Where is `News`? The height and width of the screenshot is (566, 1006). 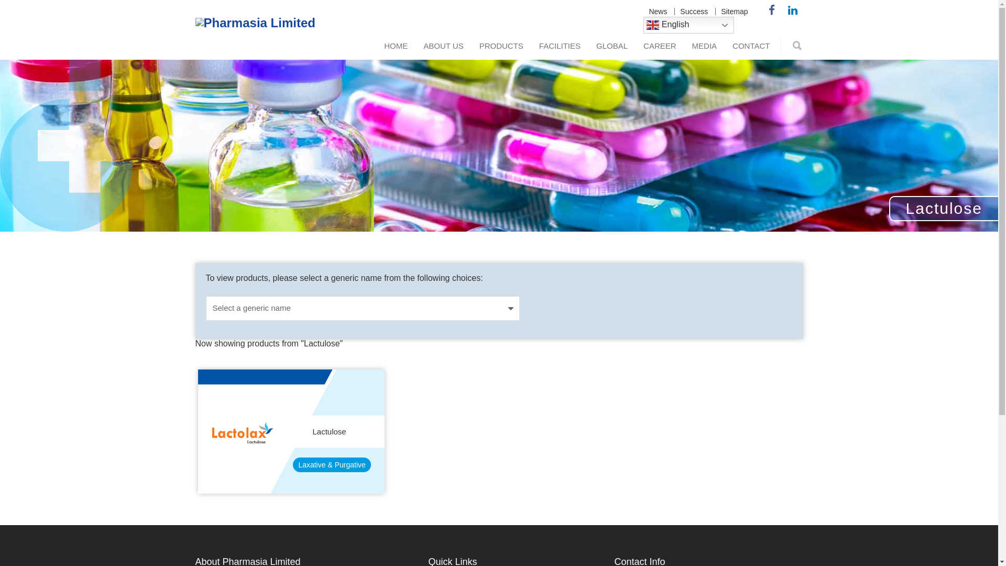 News is located at coordinates (658, 12).